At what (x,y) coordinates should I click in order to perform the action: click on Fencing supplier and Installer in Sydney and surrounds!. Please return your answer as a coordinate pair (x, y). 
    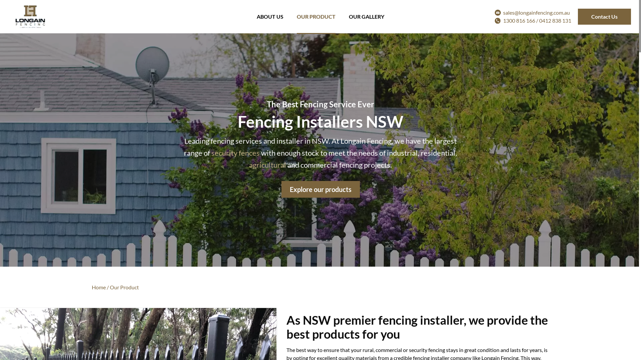
    Looking at the image, I should click on (30, 17).